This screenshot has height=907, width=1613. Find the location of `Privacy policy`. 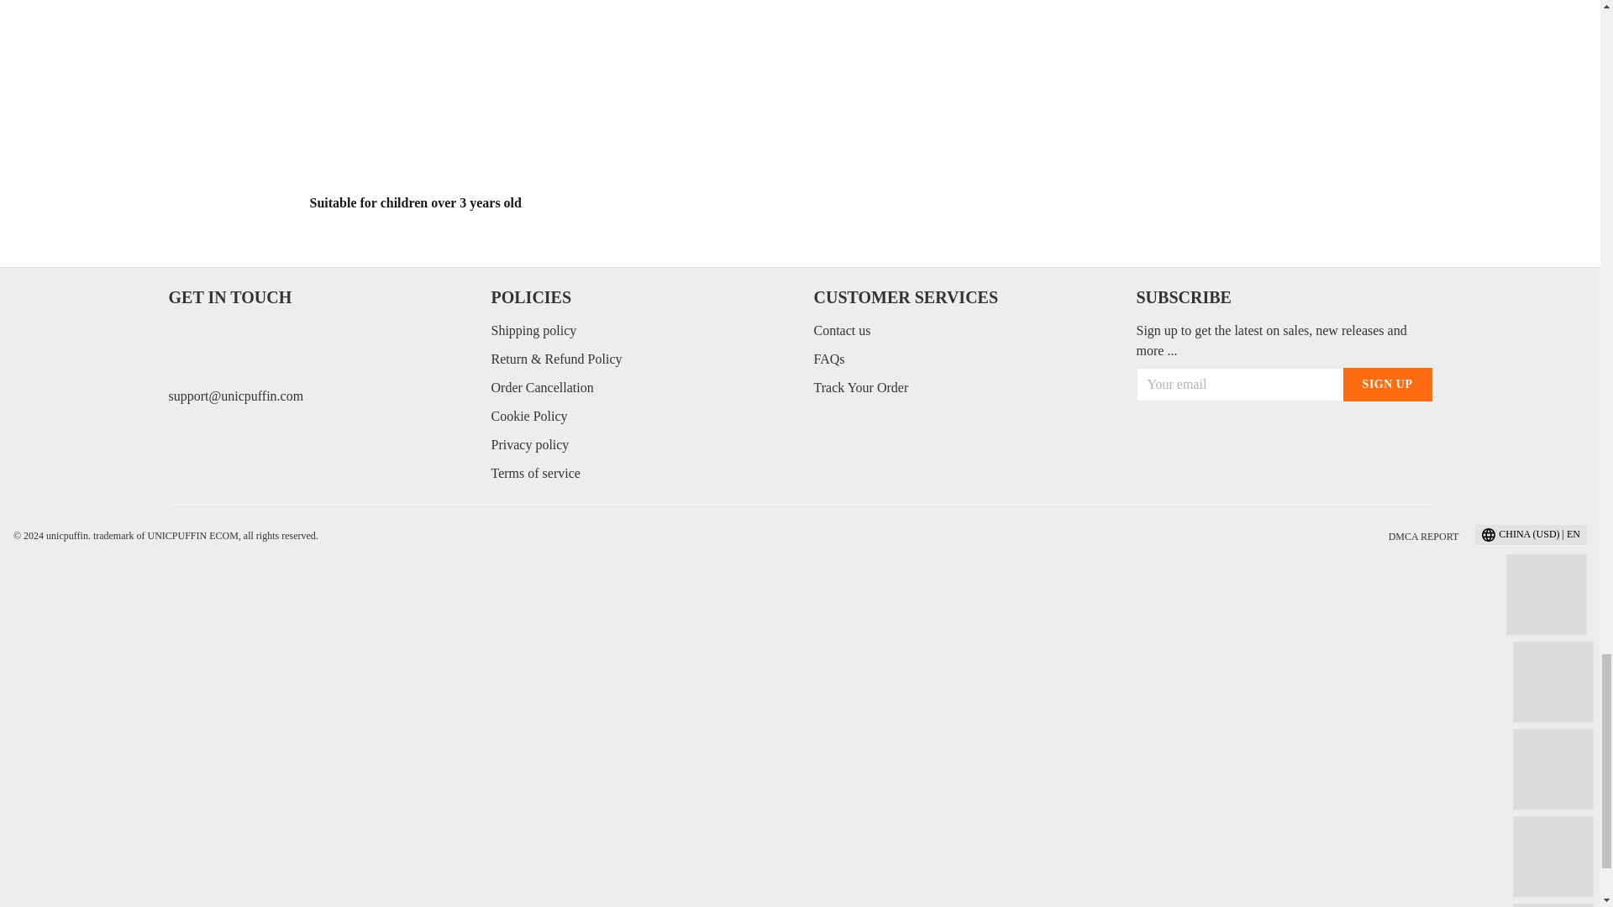

Privacy policy is located at coordinates (529, 443).